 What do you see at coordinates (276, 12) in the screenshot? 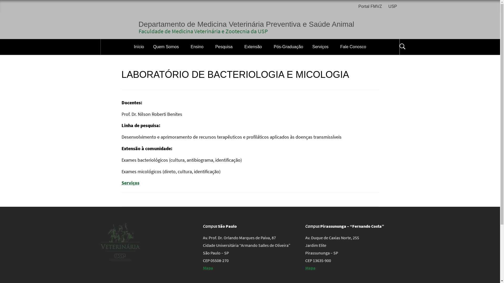
I see `Pesquisar` at bounding box center [276, 12].